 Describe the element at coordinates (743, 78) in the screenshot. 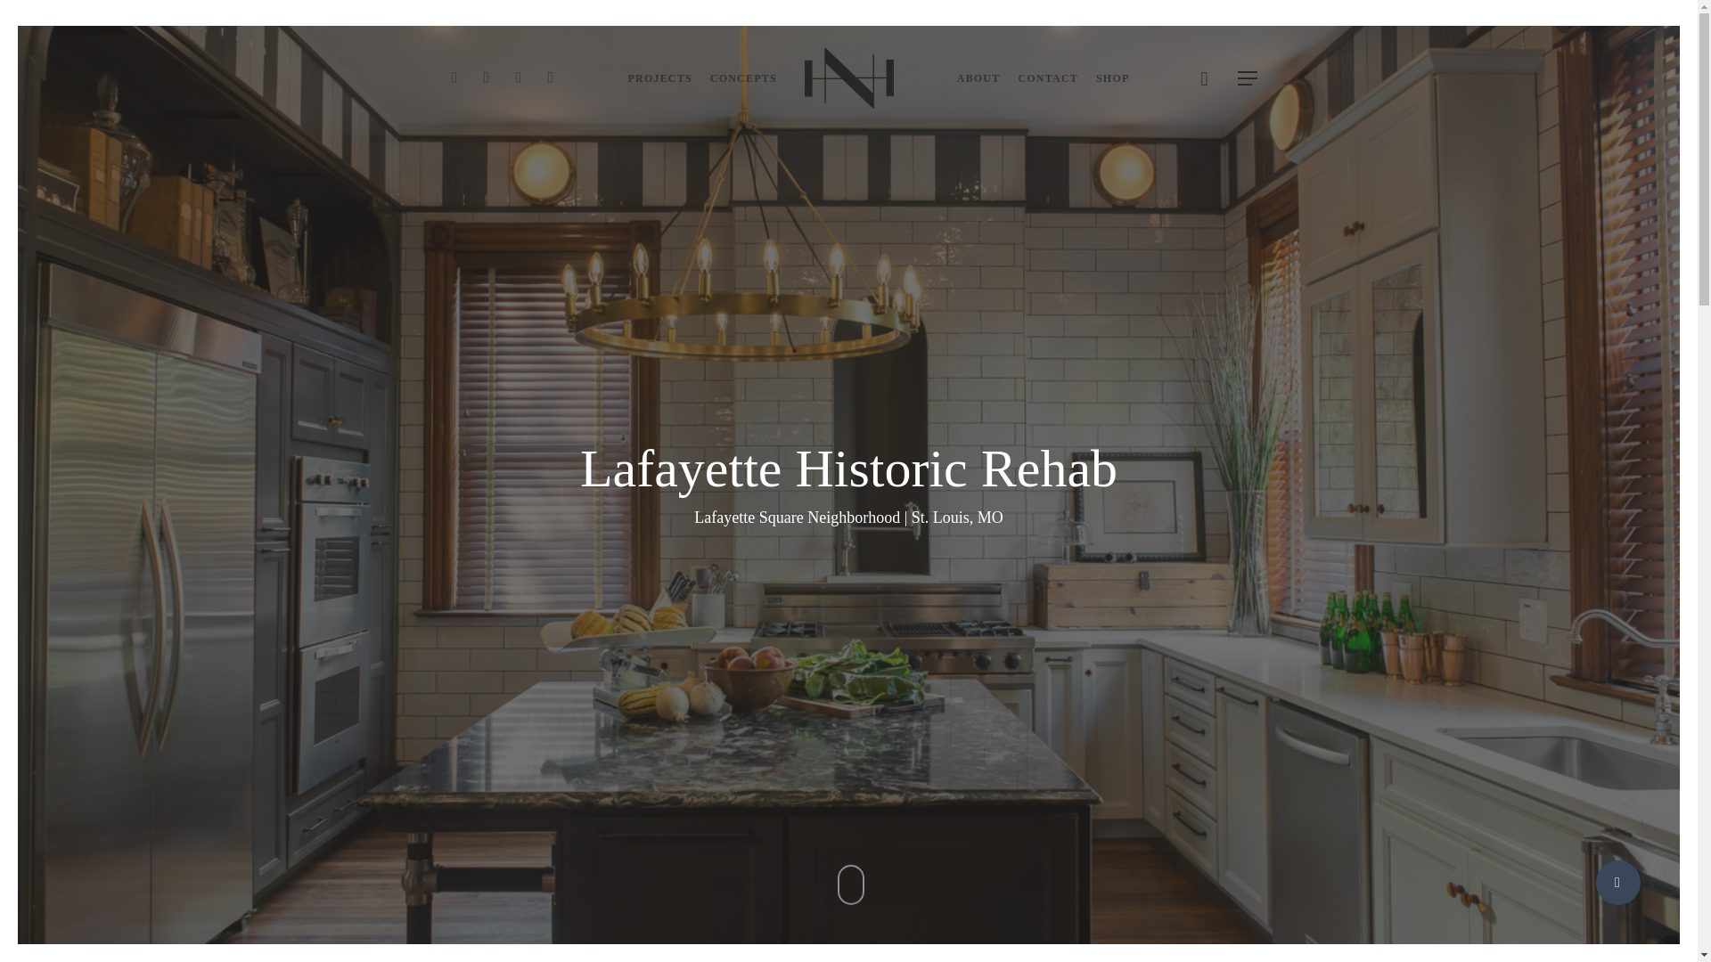

I see `CONCEPTS` at that location.